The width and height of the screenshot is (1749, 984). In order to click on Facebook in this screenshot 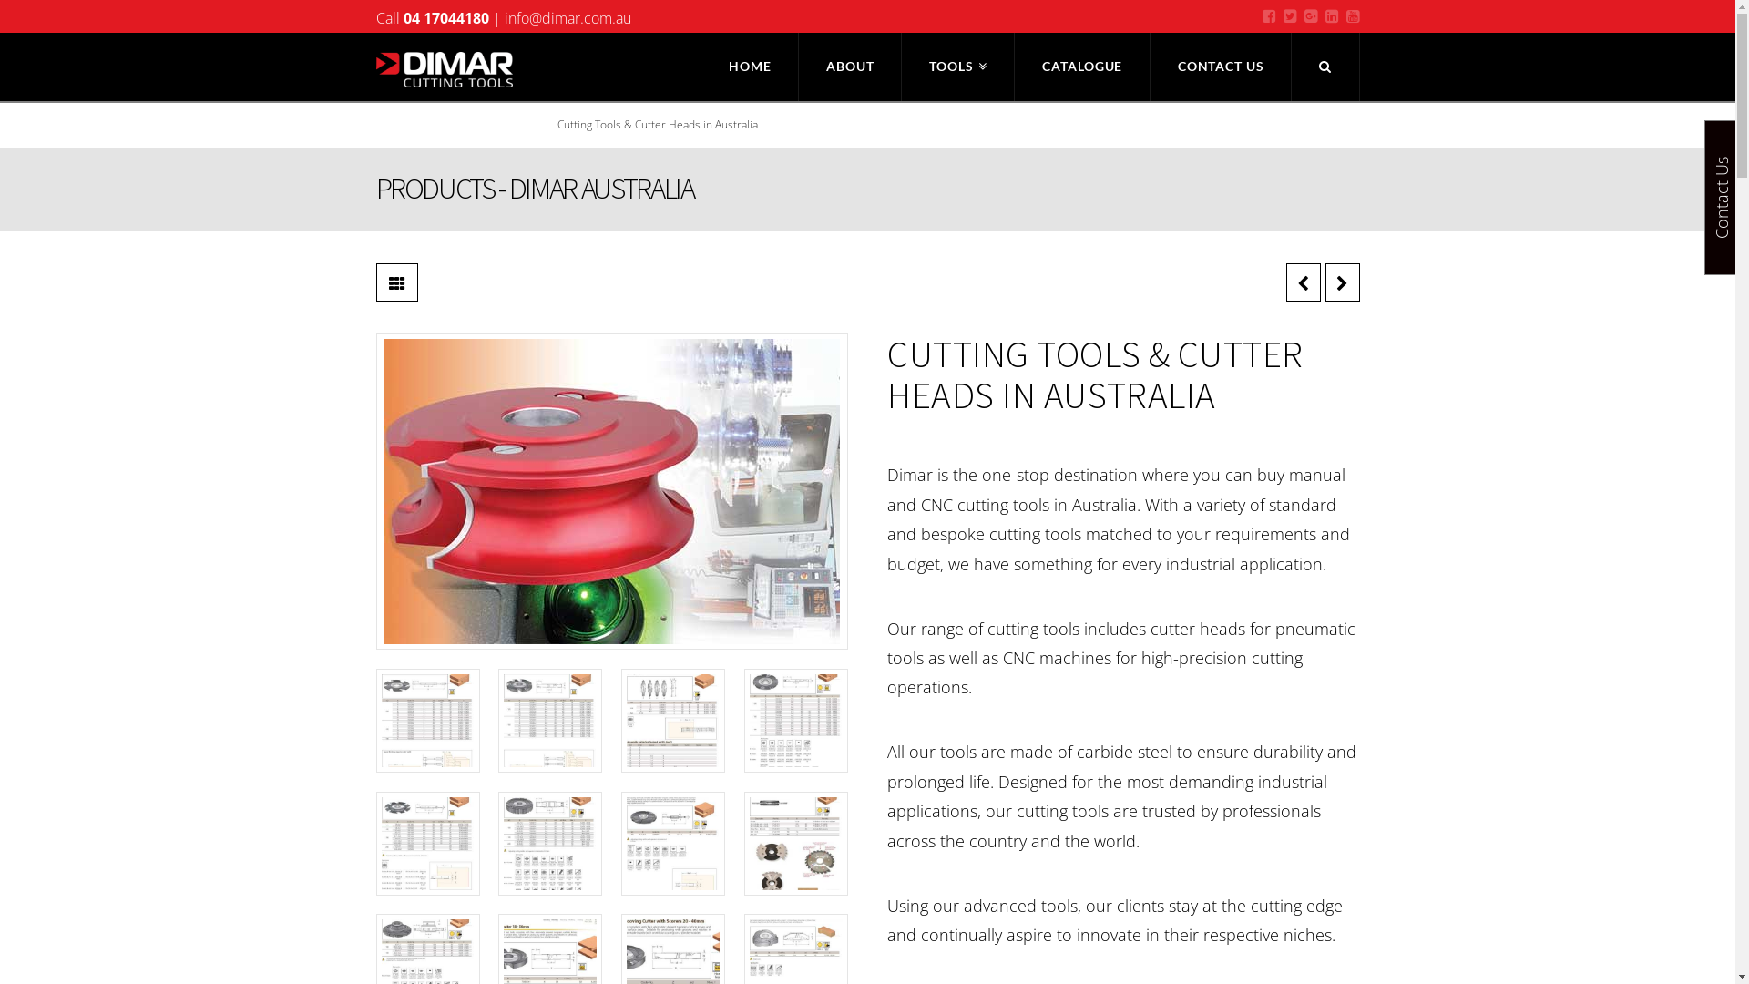, I will do `click(1270, 16)`.